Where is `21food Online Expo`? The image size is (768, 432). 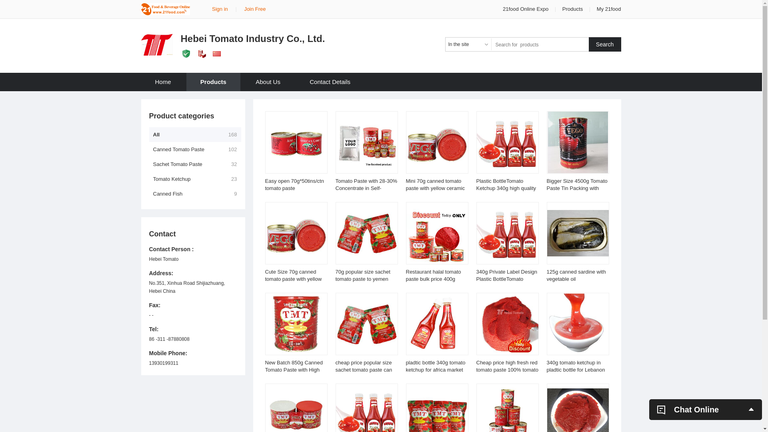 21food Online Expo is located at coordinates (526, 9).